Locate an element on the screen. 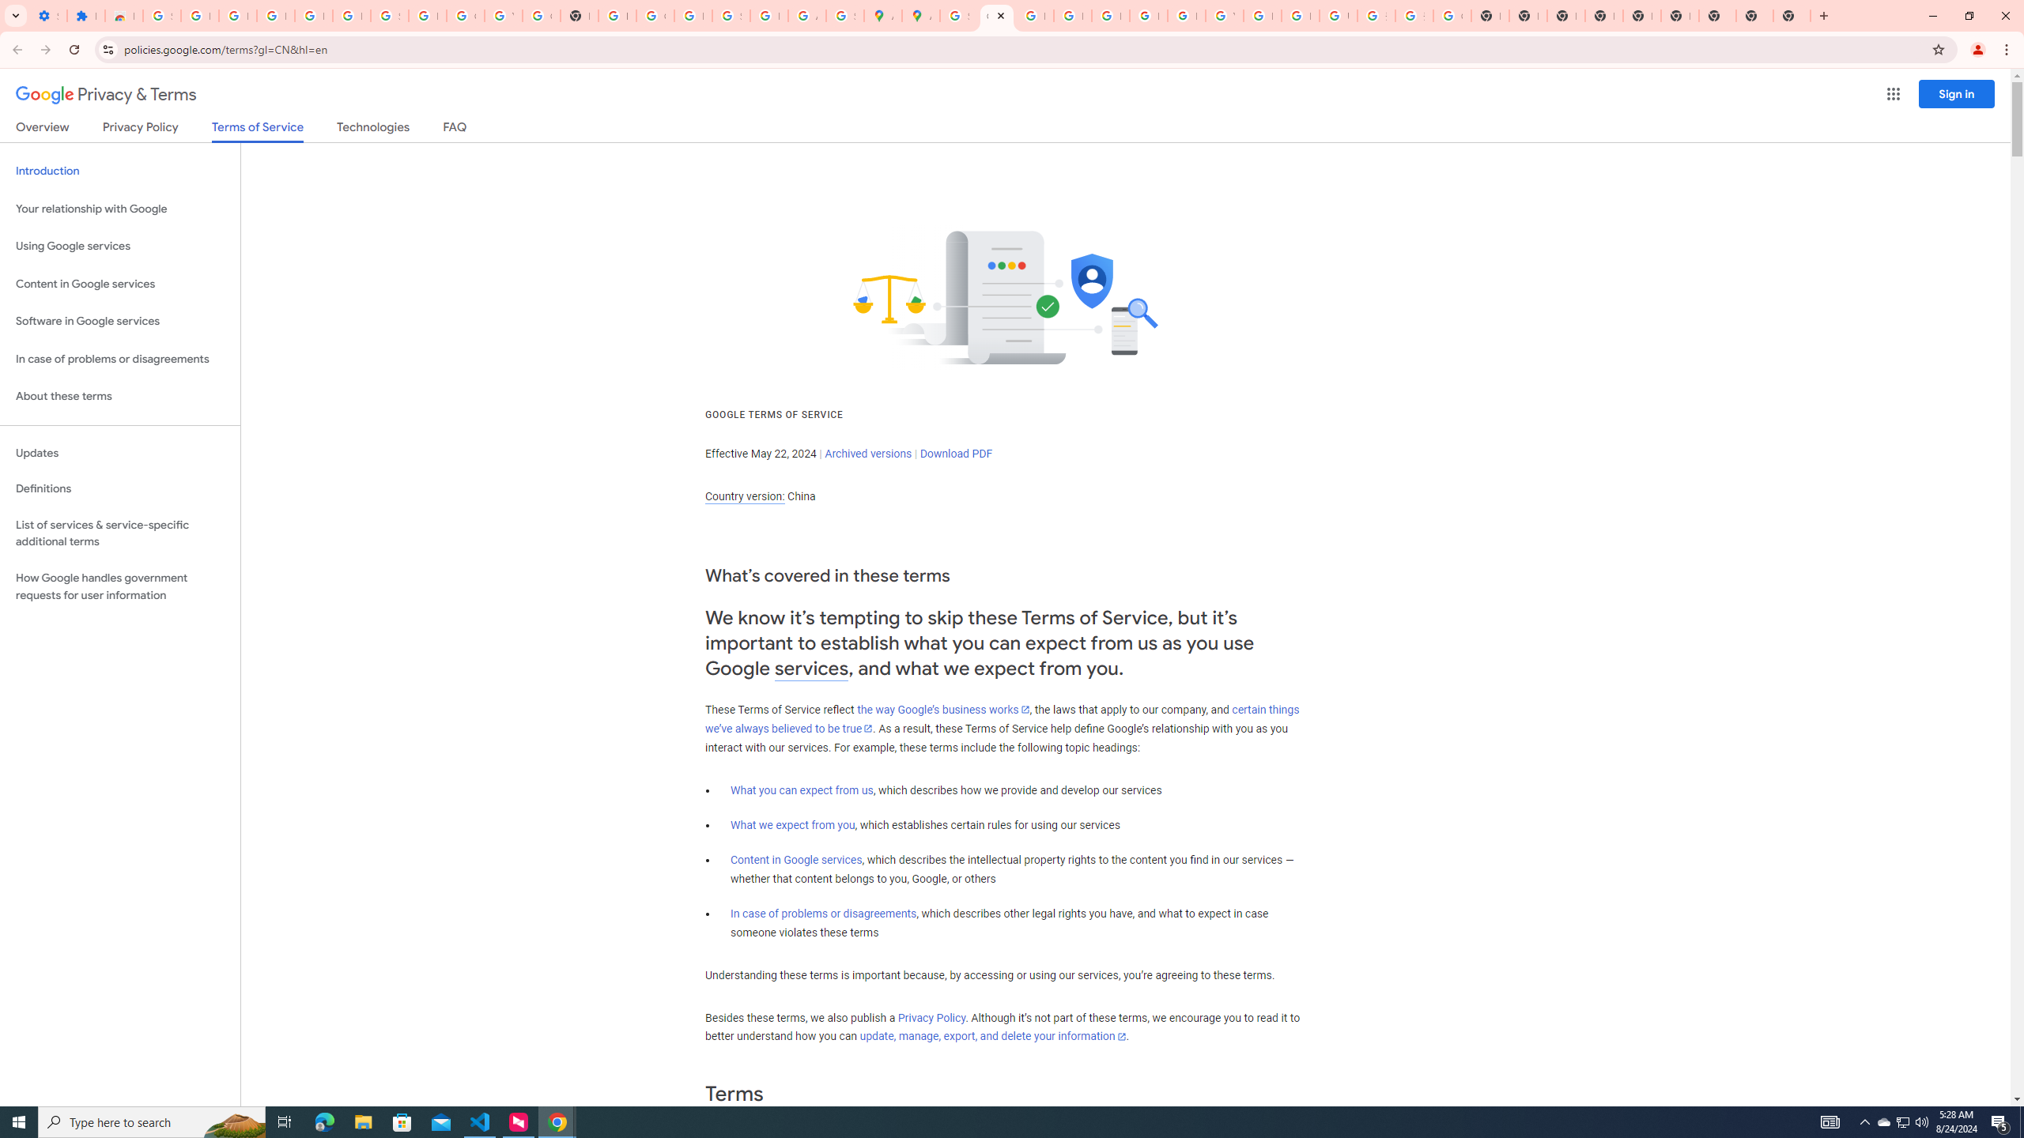 This screenshot has height=1138, width=2024. Country version: is located at coordinates (745, 496).